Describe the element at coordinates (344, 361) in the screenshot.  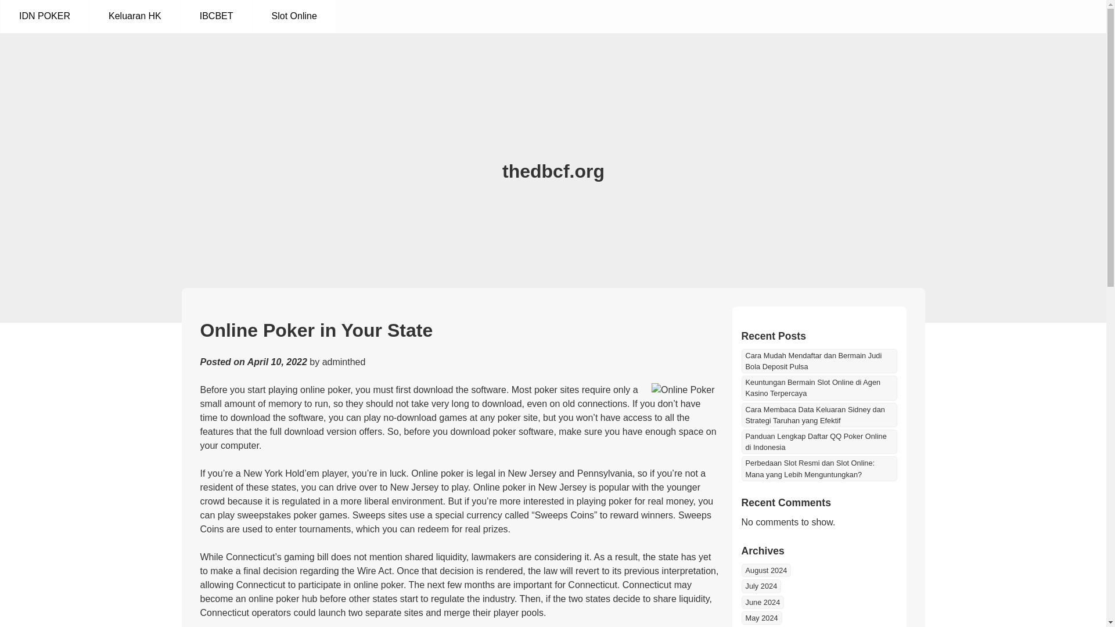
I see `adminthed` at that location.